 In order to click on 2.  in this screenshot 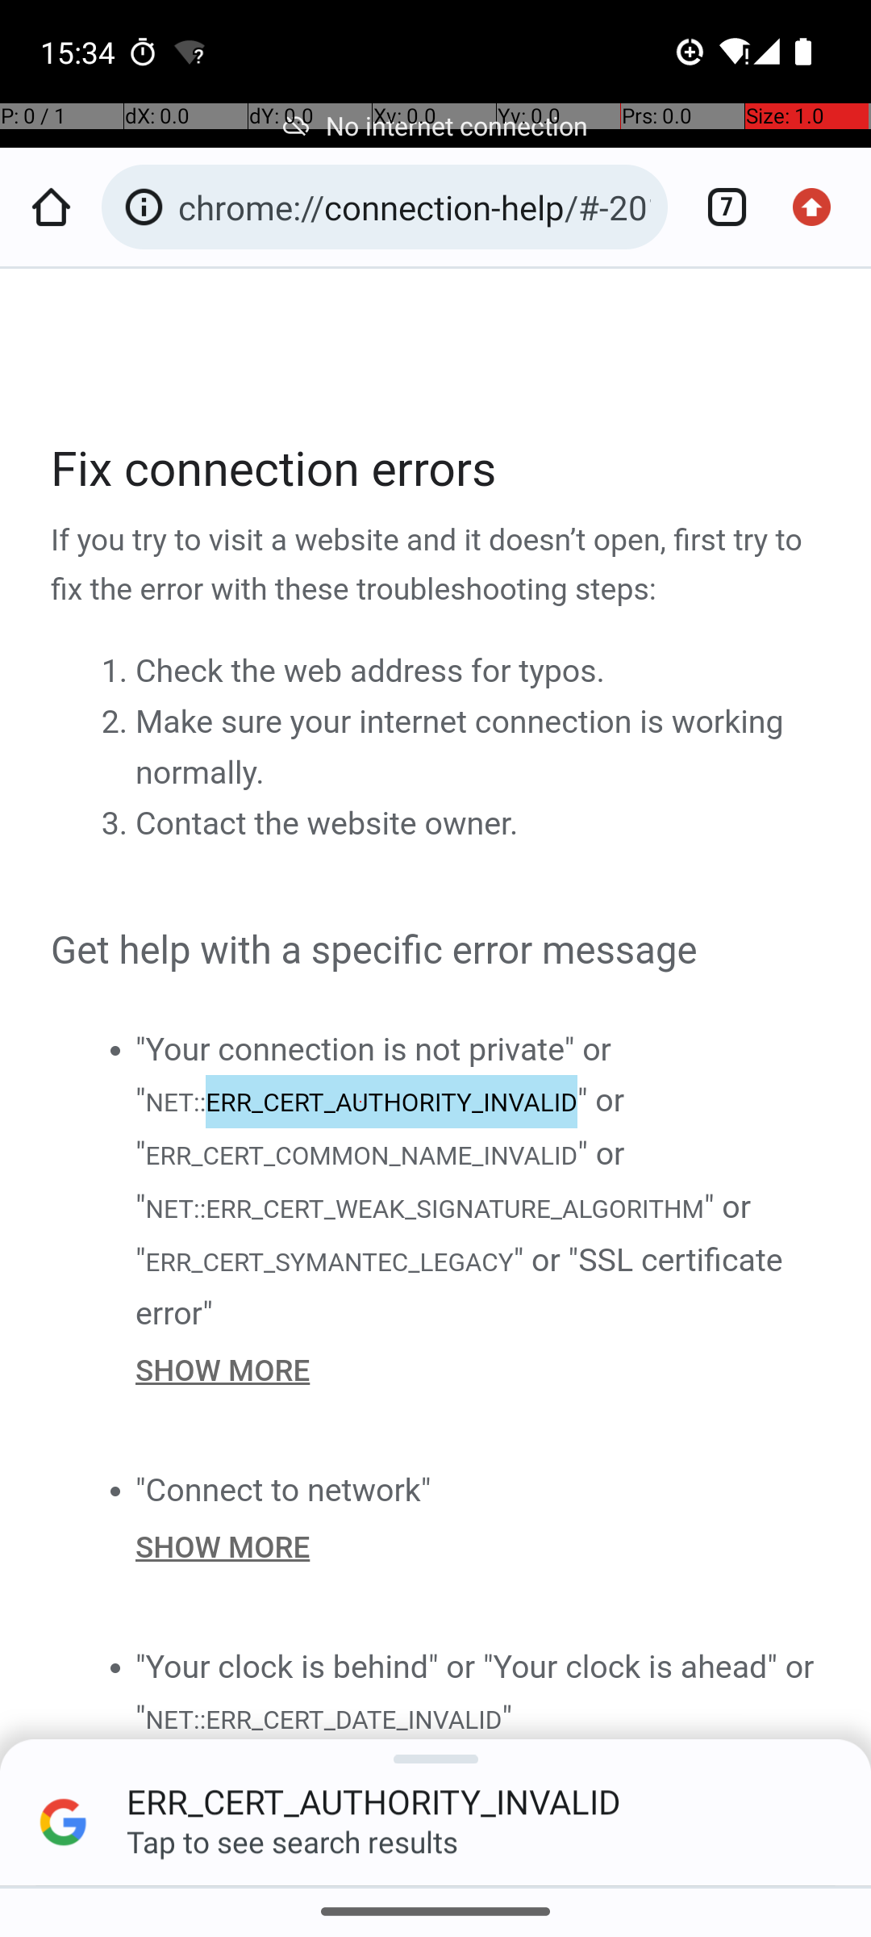, I will do `click(118, 722)`.